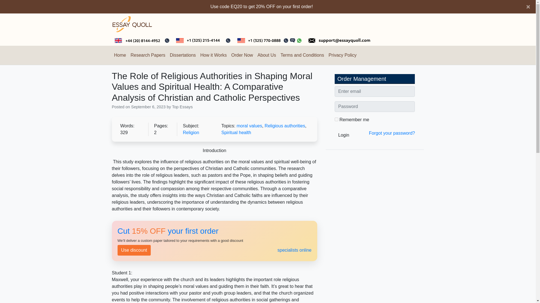  Describe the element at coordinates (213, 55) in the screenshot. I see `How it Works` at that location.